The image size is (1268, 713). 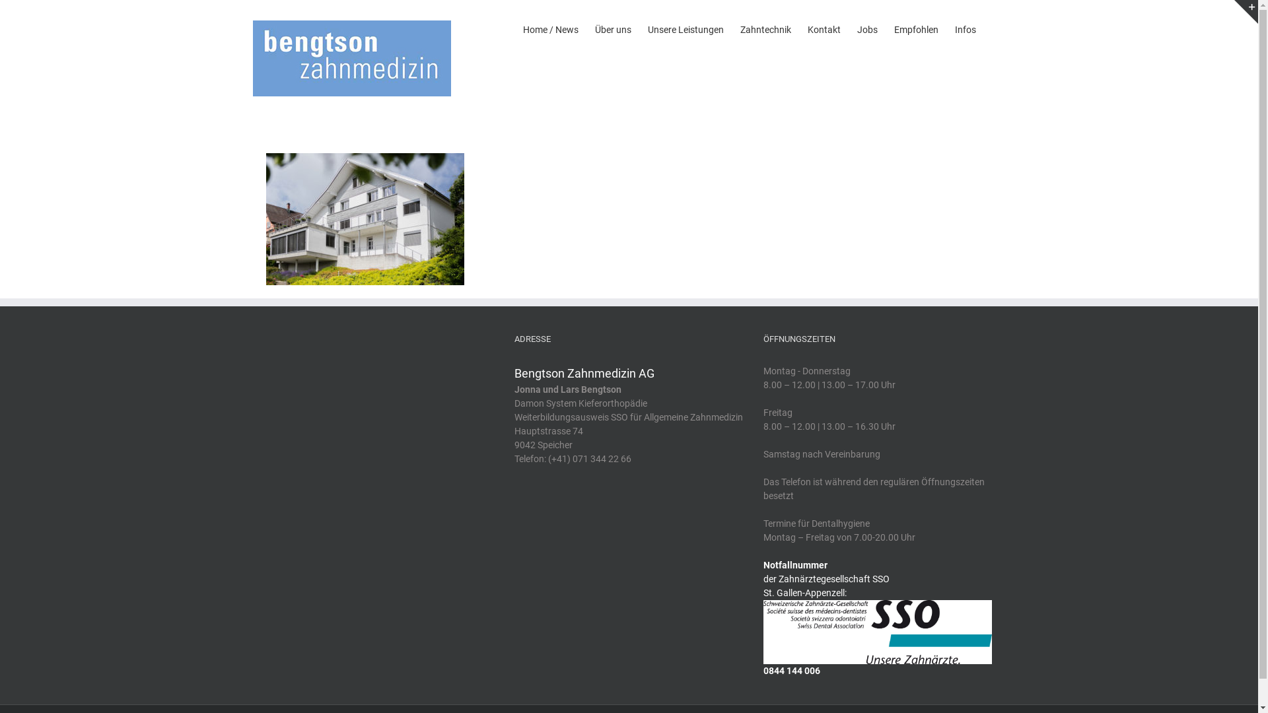 I want to click on Kontakt, so click(x=824, y=28).